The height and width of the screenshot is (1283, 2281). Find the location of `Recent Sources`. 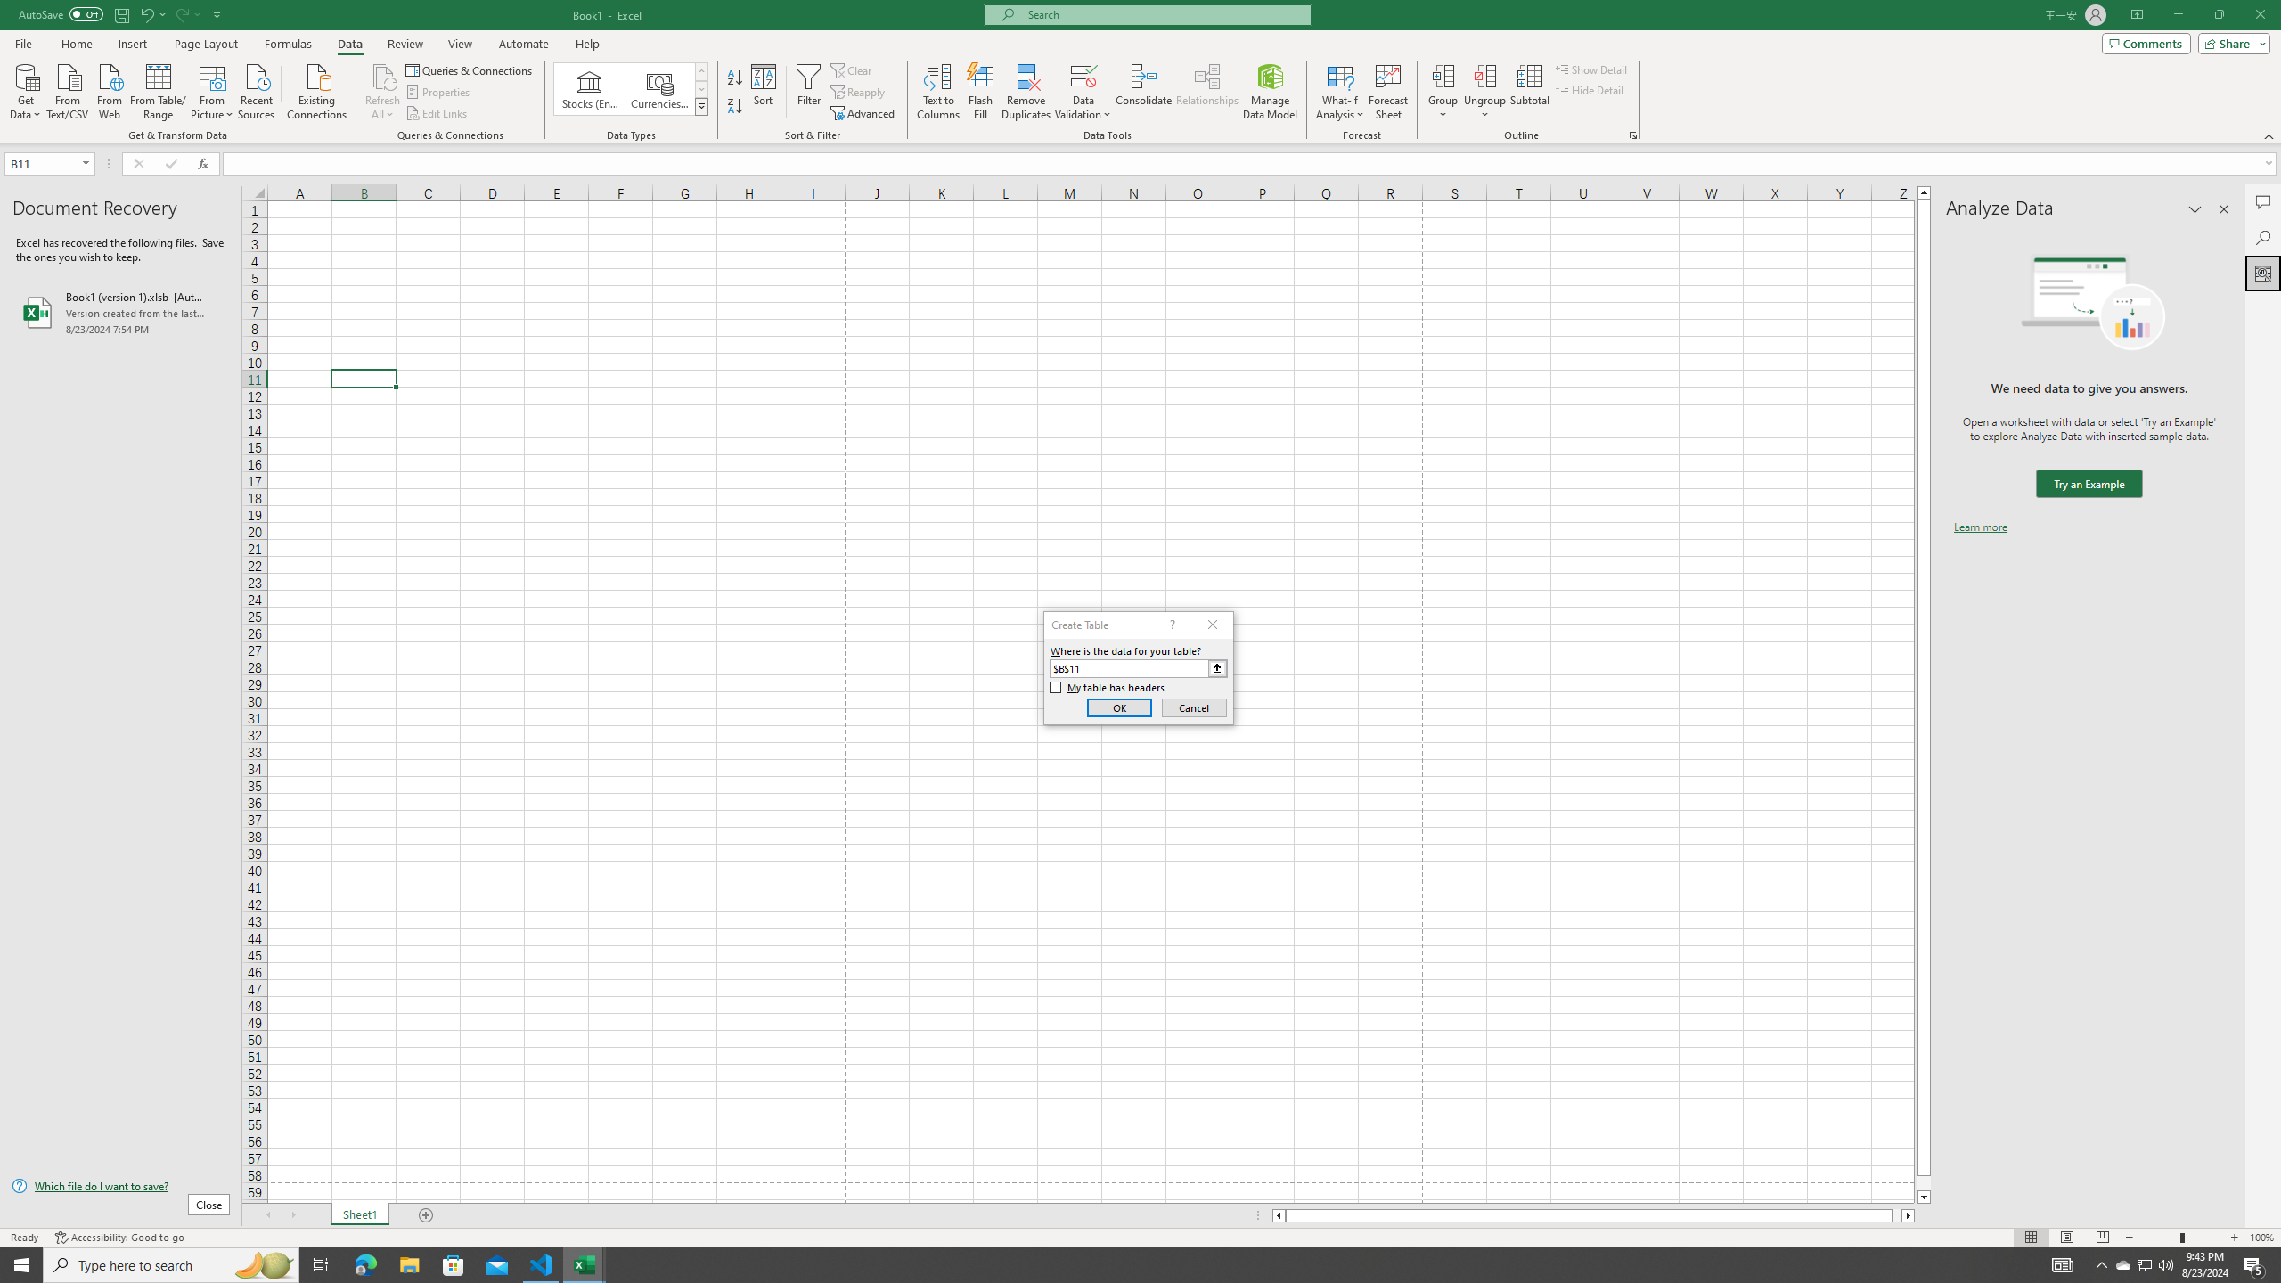

Recent Sources is located at coordinates (257, 90).